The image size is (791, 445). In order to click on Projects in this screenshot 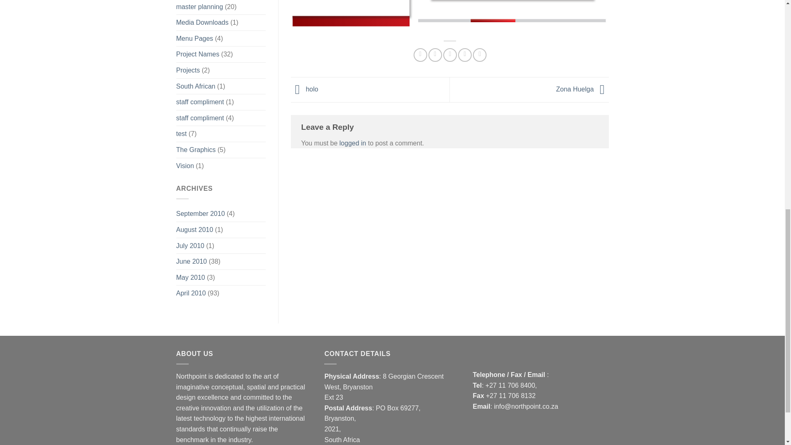, I will do `click(188, 70)`.